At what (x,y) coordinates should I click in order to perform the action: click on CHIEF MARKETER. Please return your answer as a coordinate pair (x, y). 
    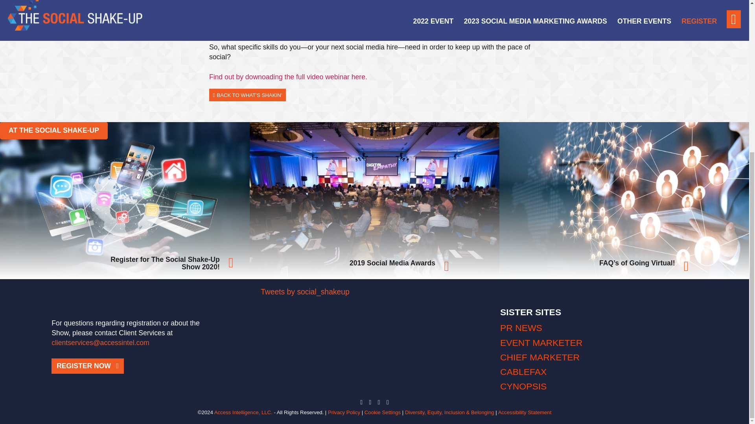
    Looking at the image, I should click on (540, 357).